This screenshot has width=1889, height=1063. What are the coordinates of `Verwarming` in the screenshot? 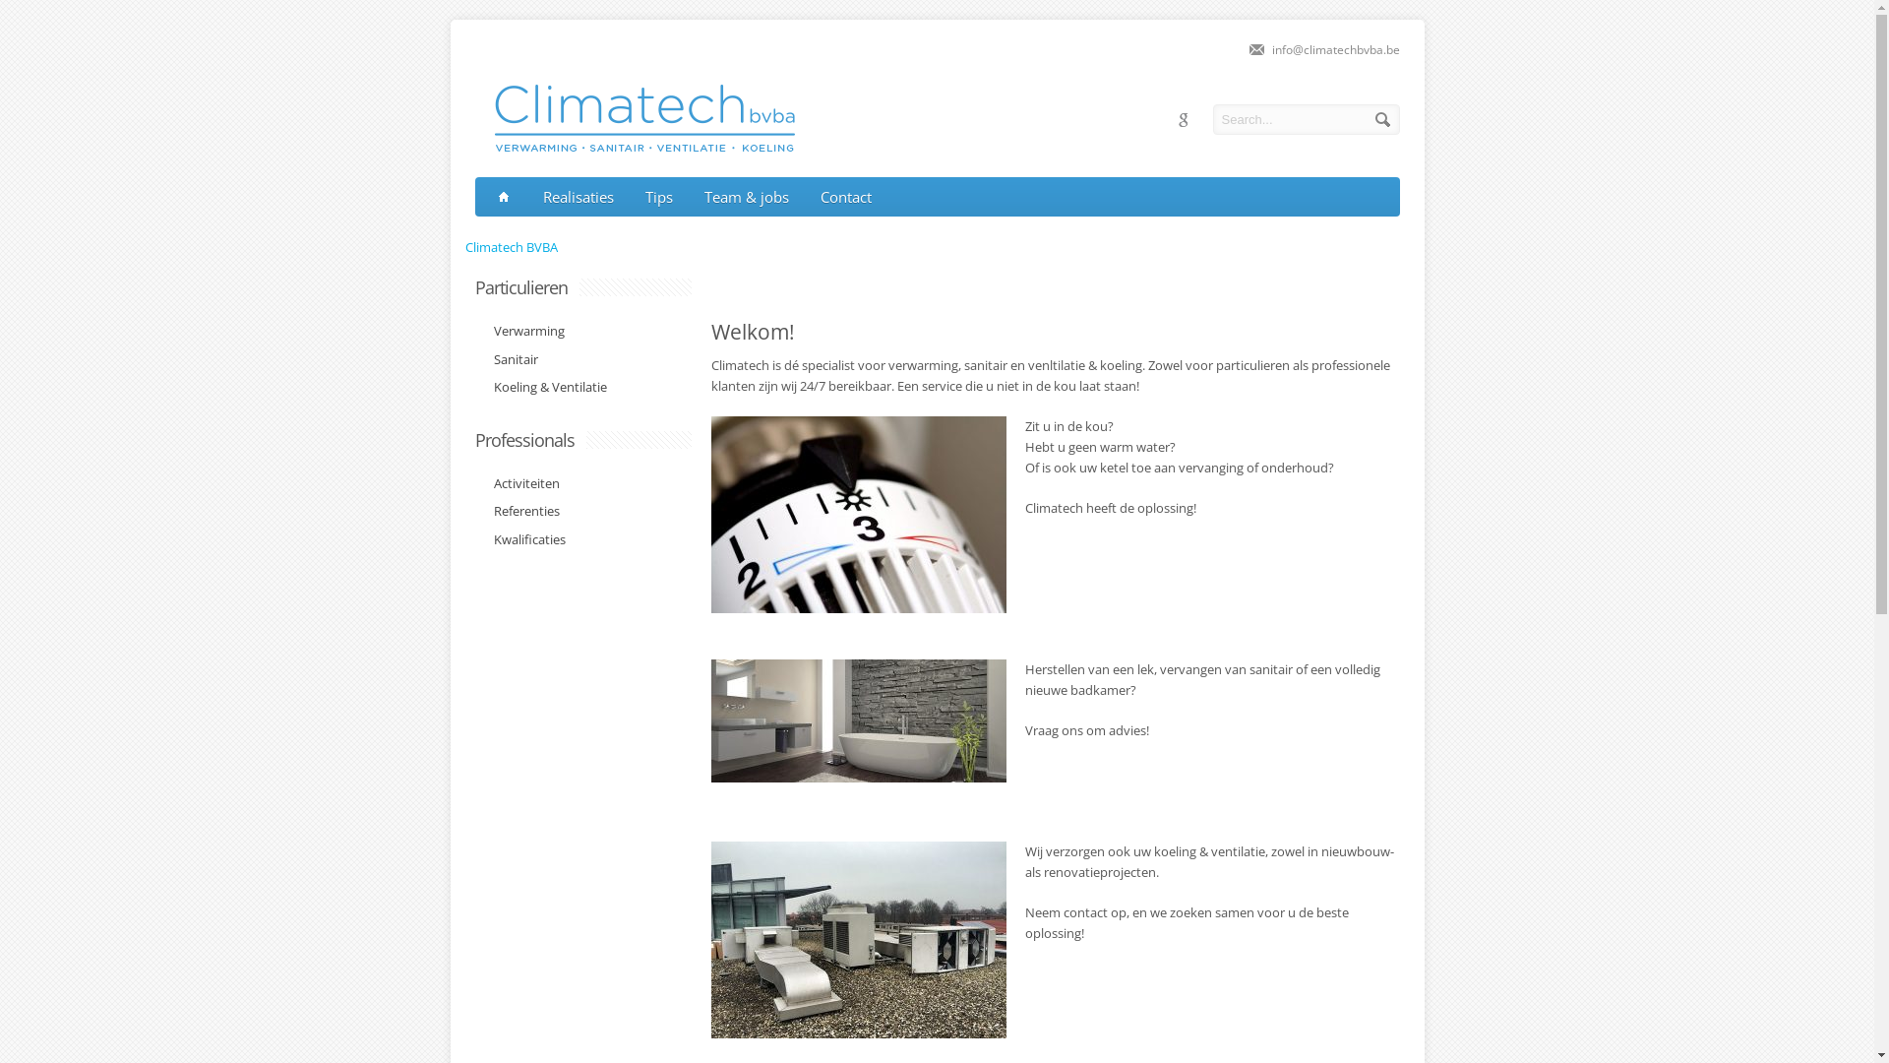 It's located at (523, 332).